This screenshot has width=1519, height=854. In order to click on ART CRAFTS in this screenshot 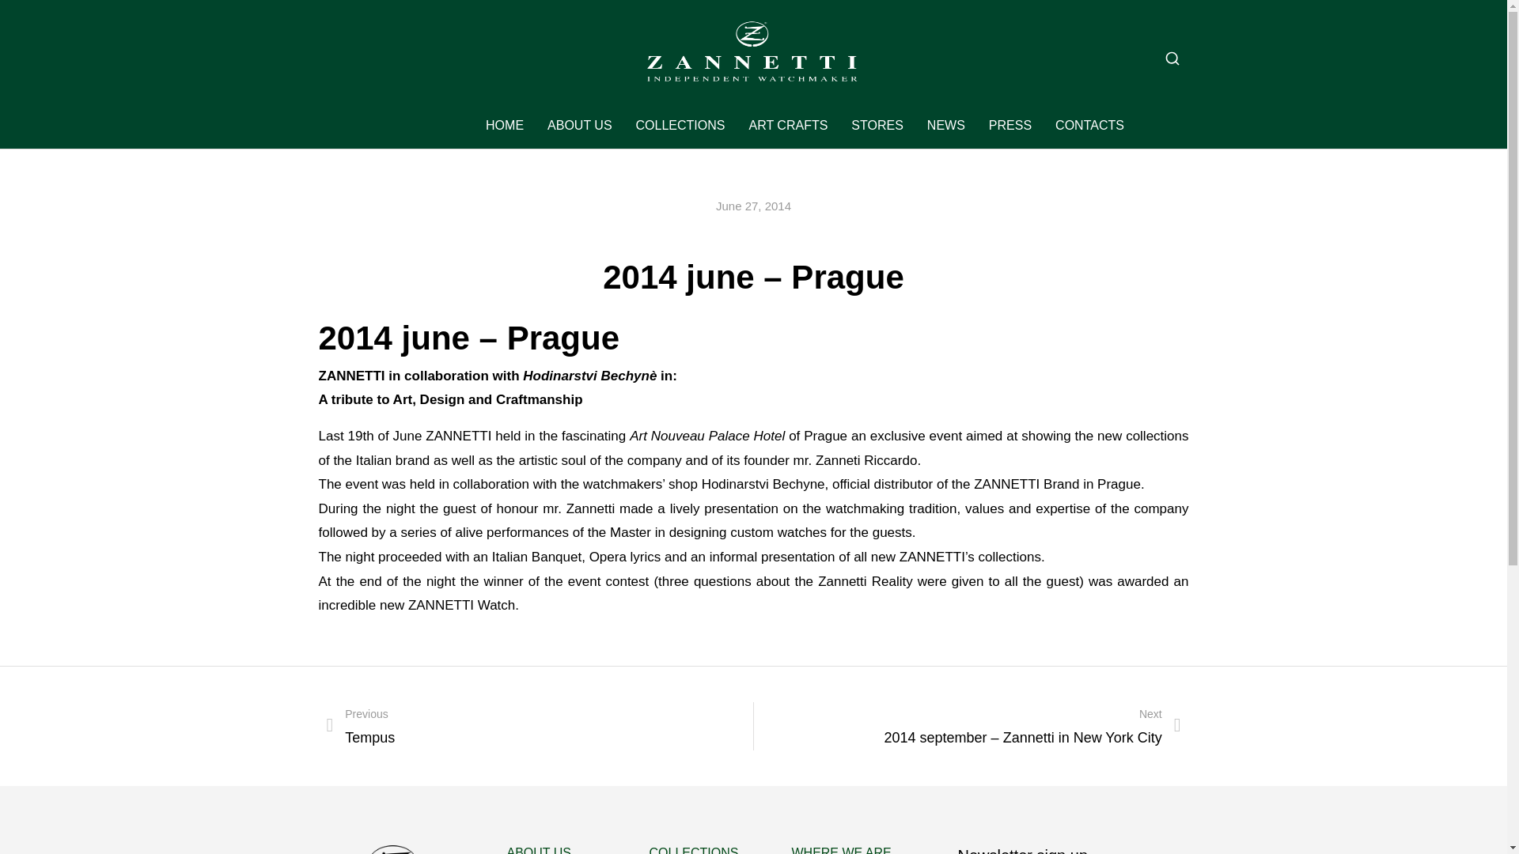, I will do `click(788, 125)`.